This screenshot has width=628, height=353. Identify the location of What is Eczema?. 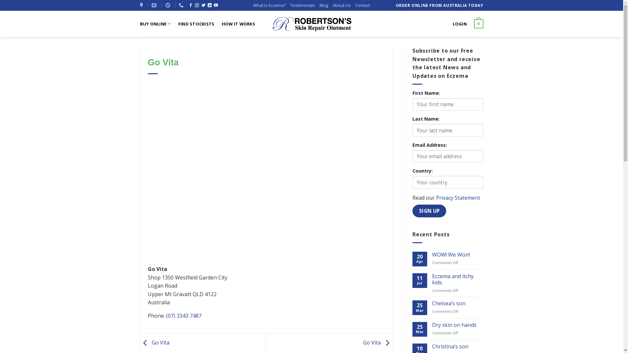
(270, 5).